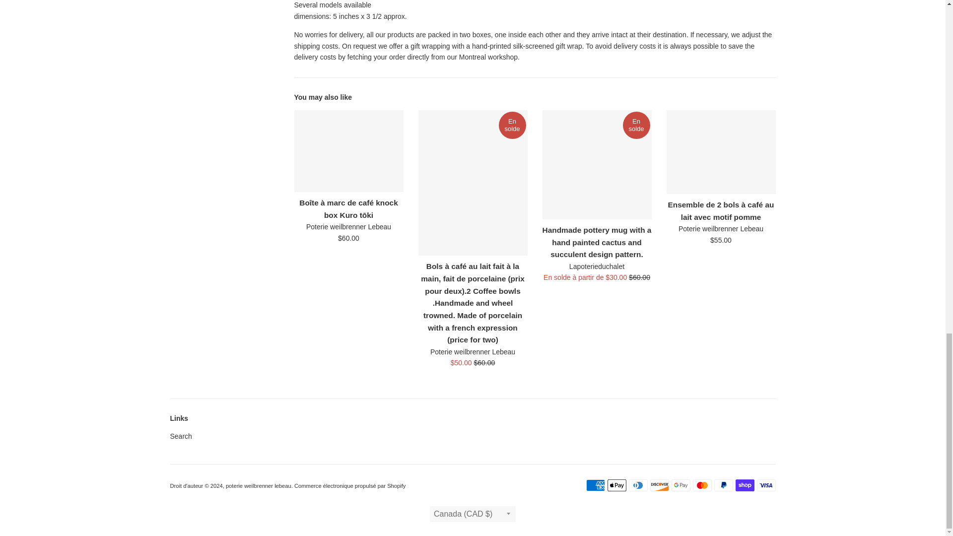 The image size is (953, 536). What do you see at coordinates (180, 436) in the screenshot?
I see `Search` at bounding box center [180, 436].